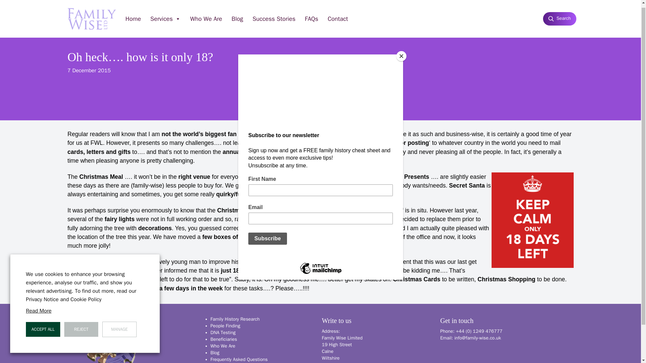 The height and width of the screenshot is (363, 646). Describe the element at coordinates (43, 326) in the screenshot. I see `ACCEPT ALL` at that location.